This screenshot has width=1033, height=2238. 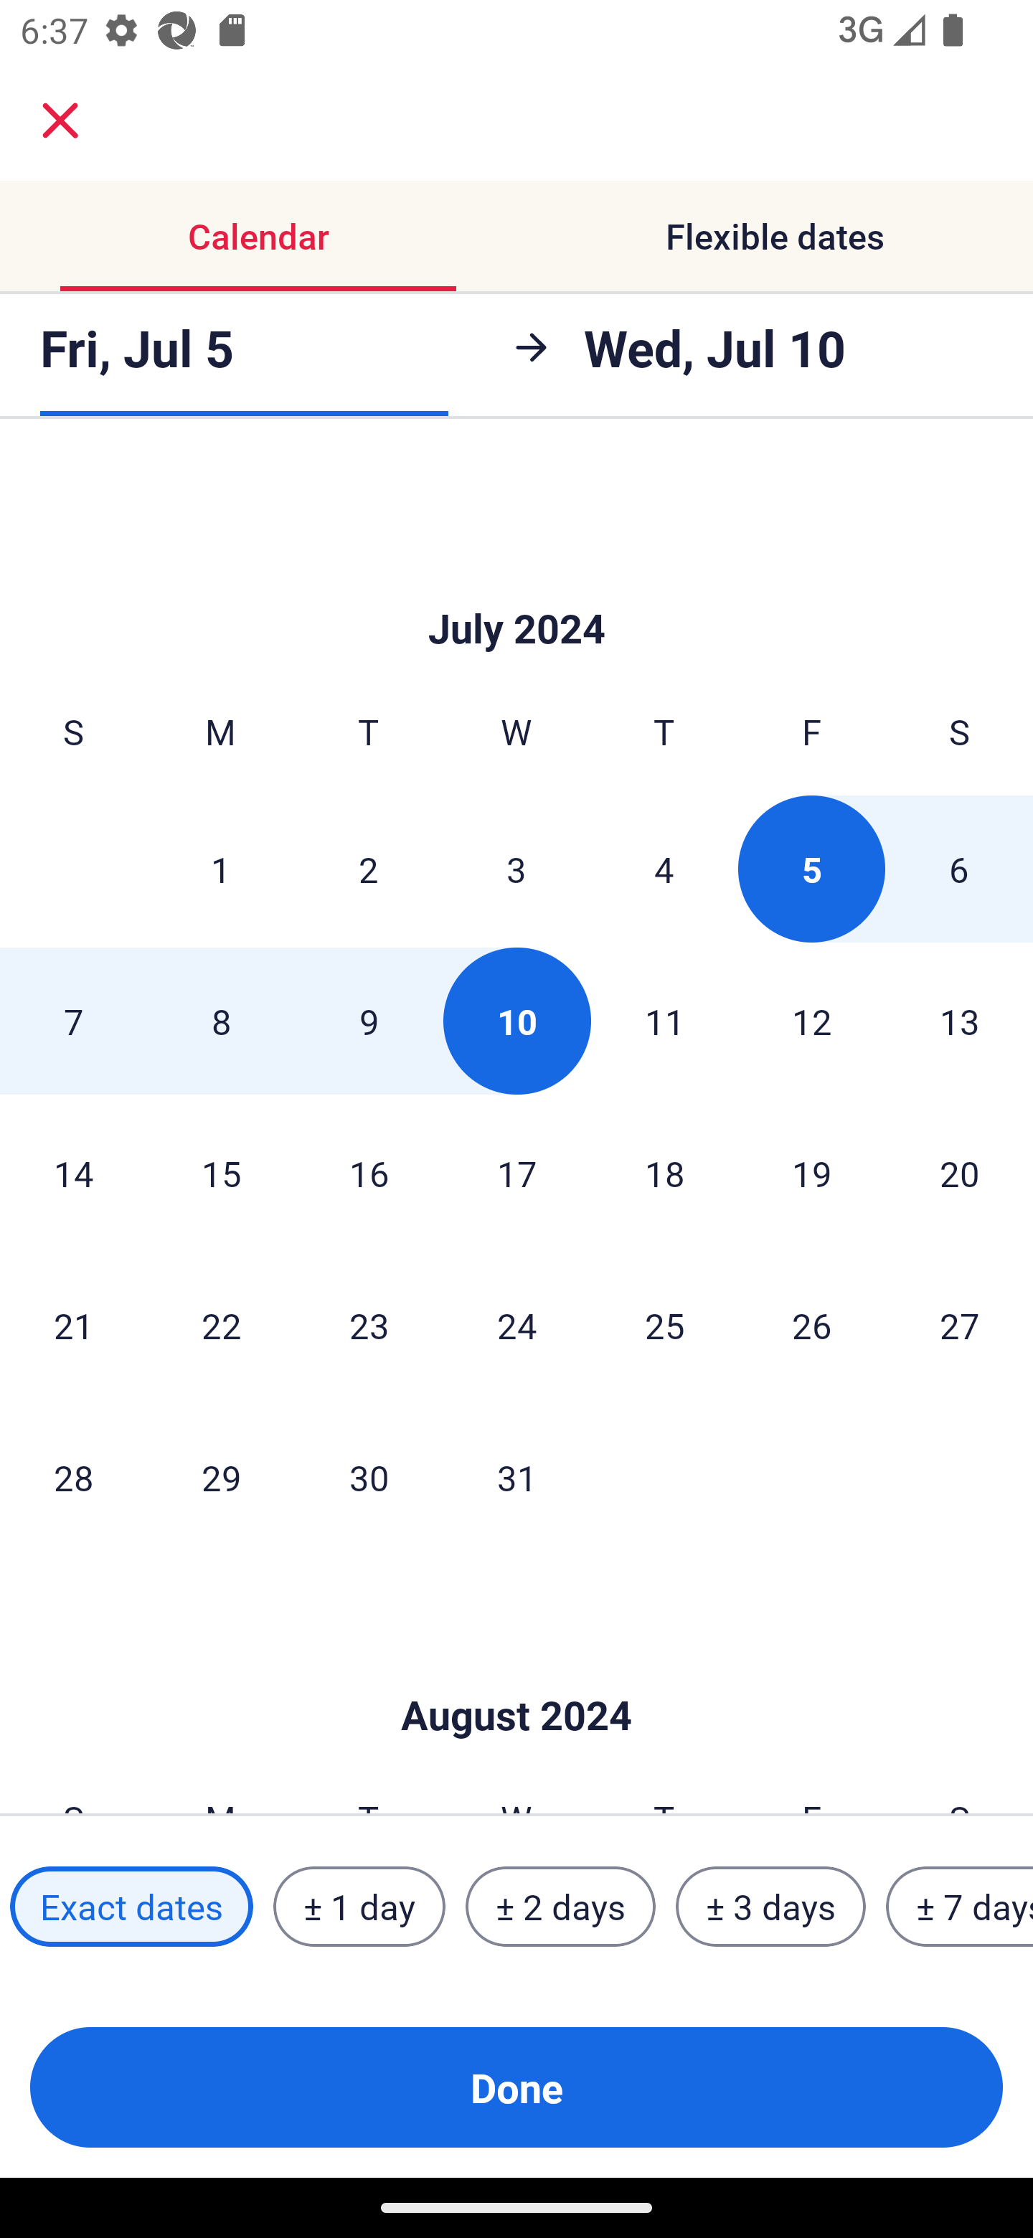 I want to click on 1 Monday, July 1, 2024, so click(x=220, y=868).